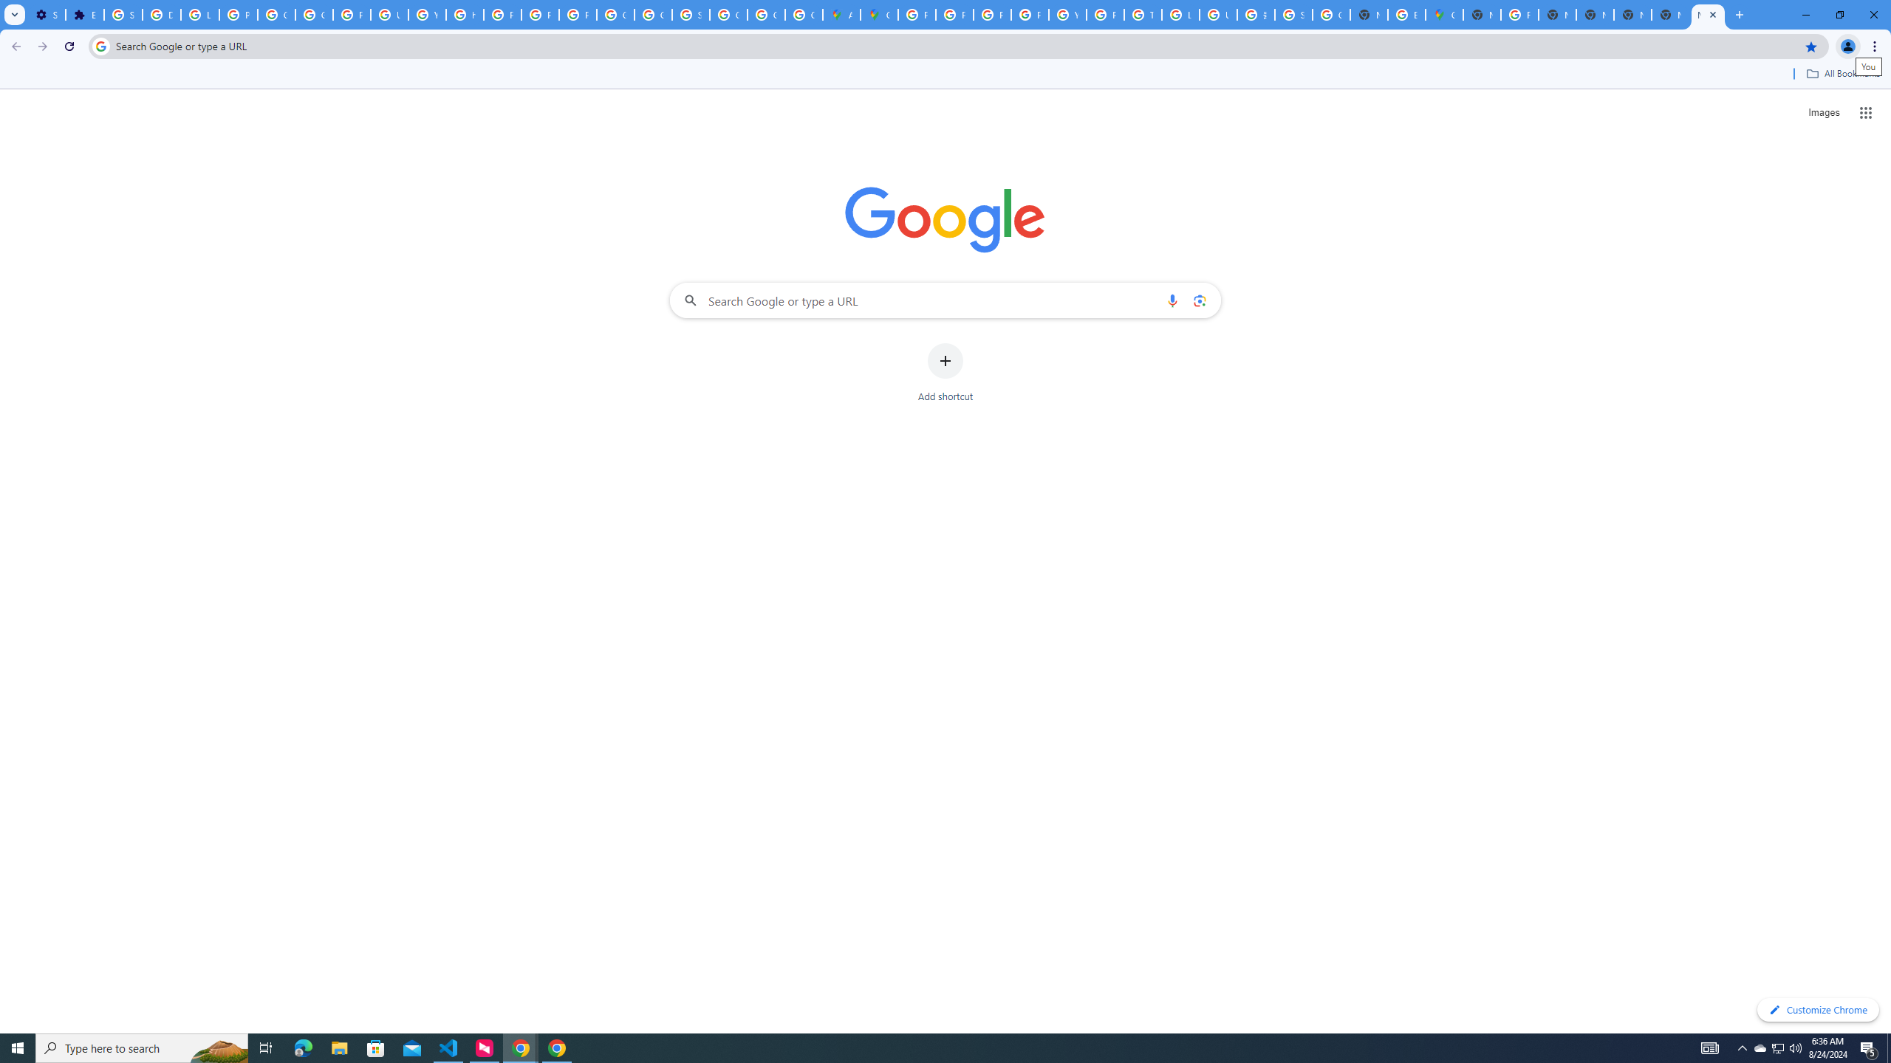 Image resolution: width=1891 pixels, height=1063 pixels. Describe the element at coordinates (991, 15) in the screenshot. I see `Privacy Help Center - Policies Help` at that location.